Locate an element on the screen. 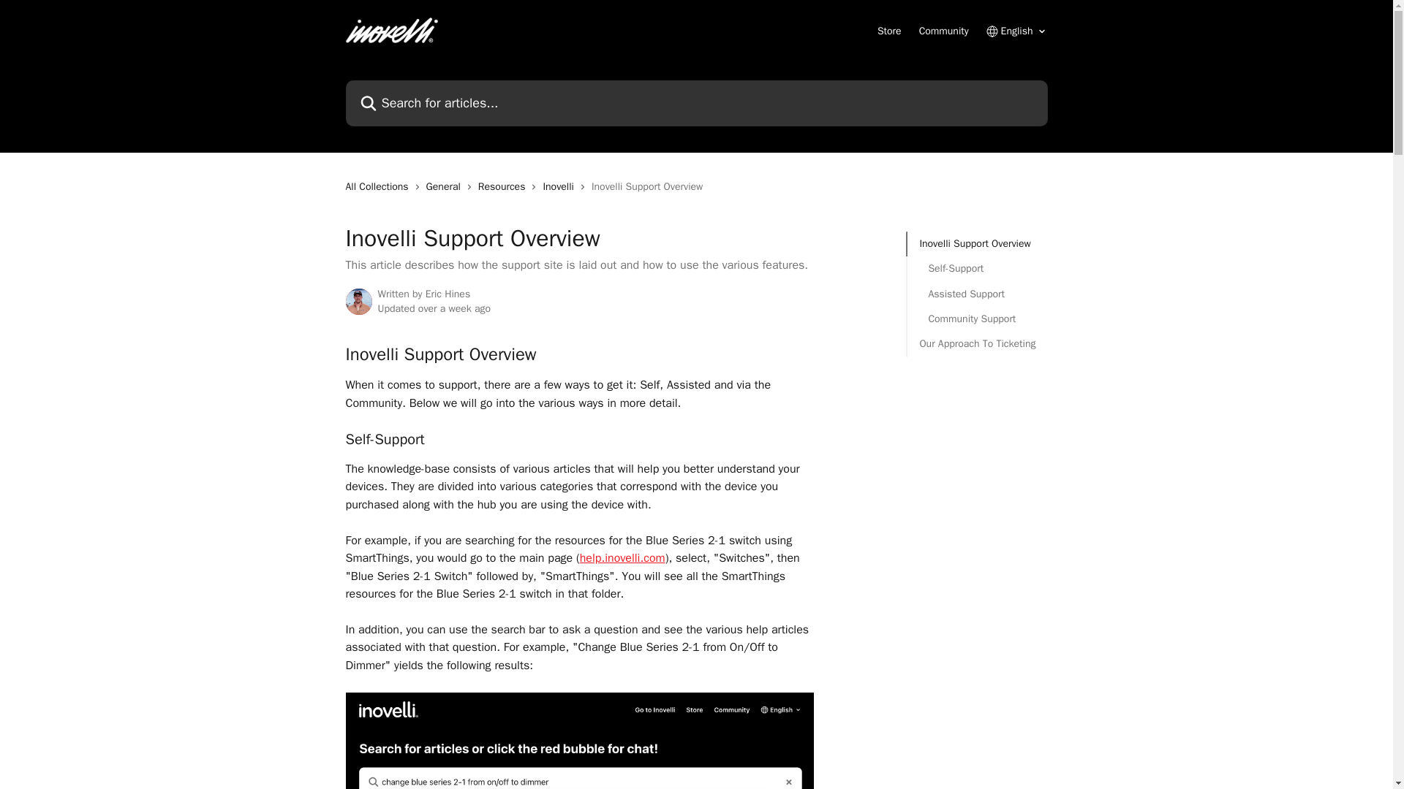 This screenshot has height=789, width=1404. Inovelli Support Overview is located at coordinates (977, 243).